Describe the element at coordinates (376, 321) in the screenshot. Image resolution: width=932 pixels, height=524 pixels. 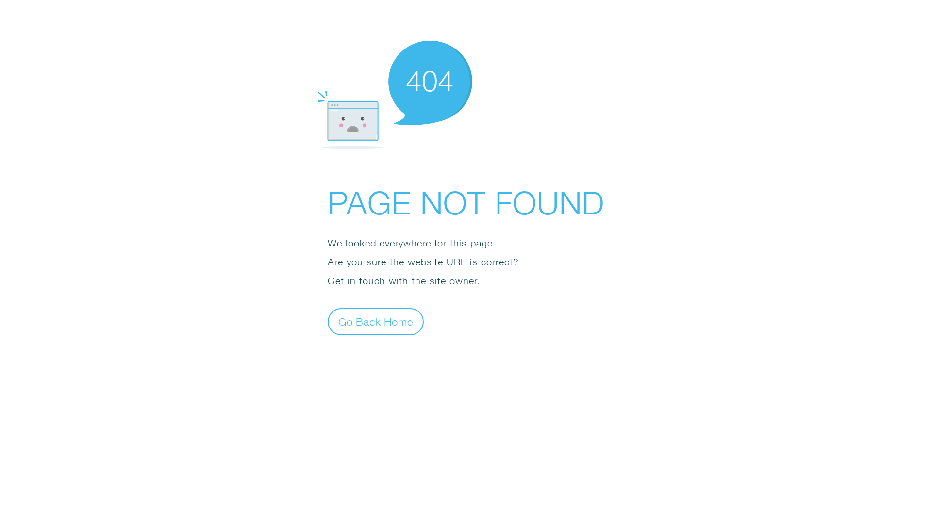
I see `Go Back Home` at that location.